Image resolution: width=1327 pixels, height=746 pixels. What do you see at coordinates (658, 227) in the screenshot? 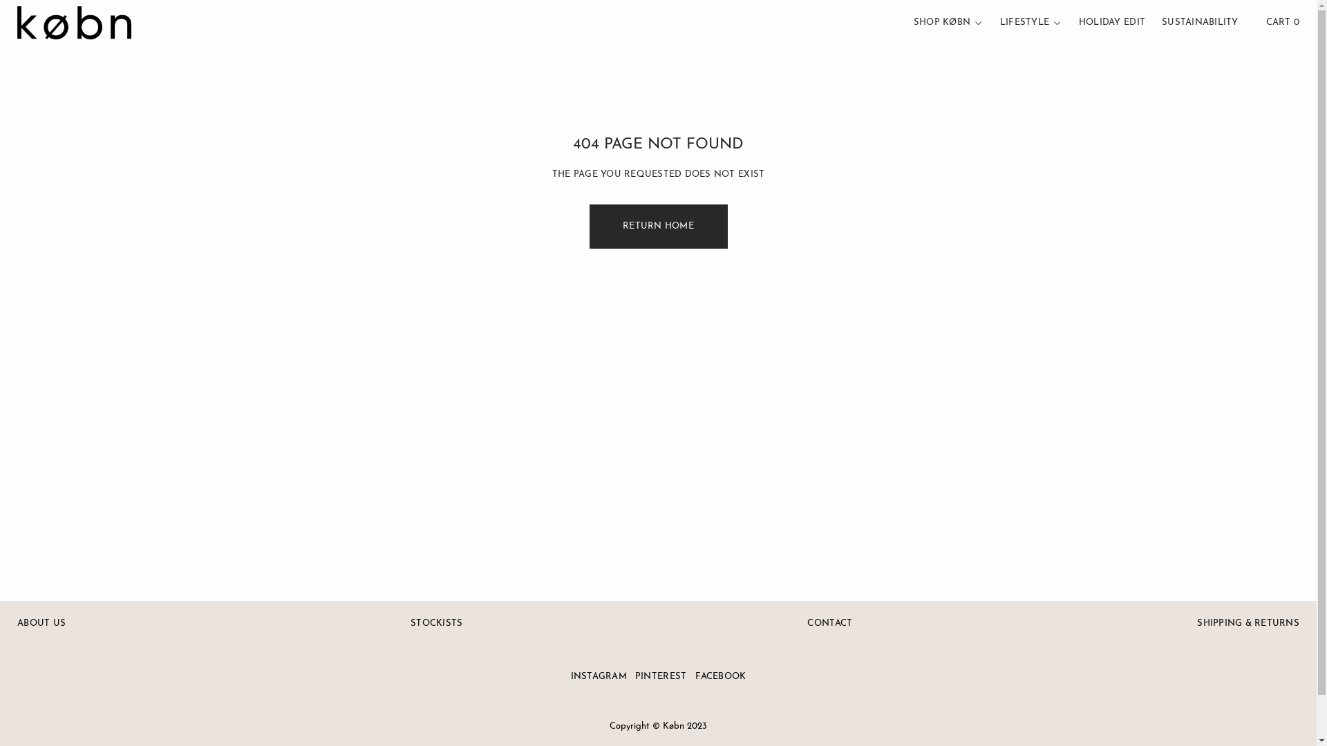
I see `RETURN HOME` at bounding box center [658, 227].